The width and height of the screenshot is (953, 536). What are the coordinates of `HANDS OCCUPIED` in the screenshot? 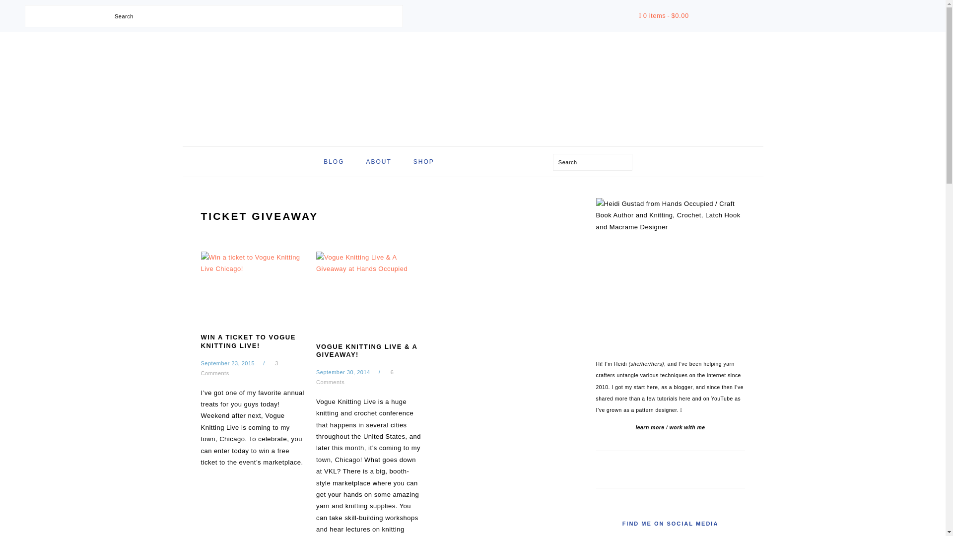 It's located at (472, 86).